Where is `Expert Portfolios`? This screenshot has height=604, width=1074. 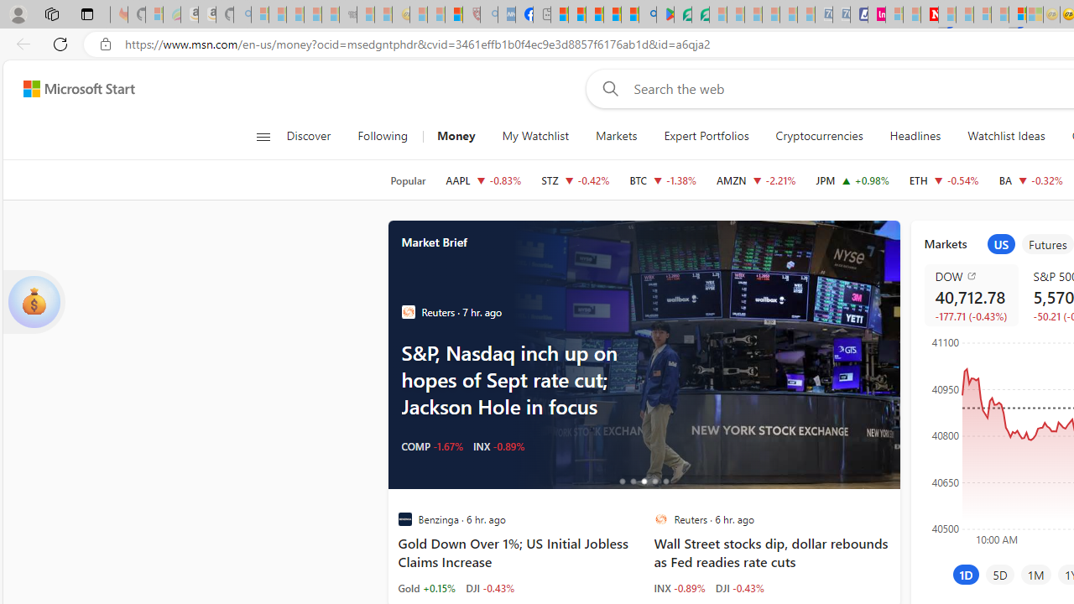 Expert Portfolios is located at coordinates (706, 136).